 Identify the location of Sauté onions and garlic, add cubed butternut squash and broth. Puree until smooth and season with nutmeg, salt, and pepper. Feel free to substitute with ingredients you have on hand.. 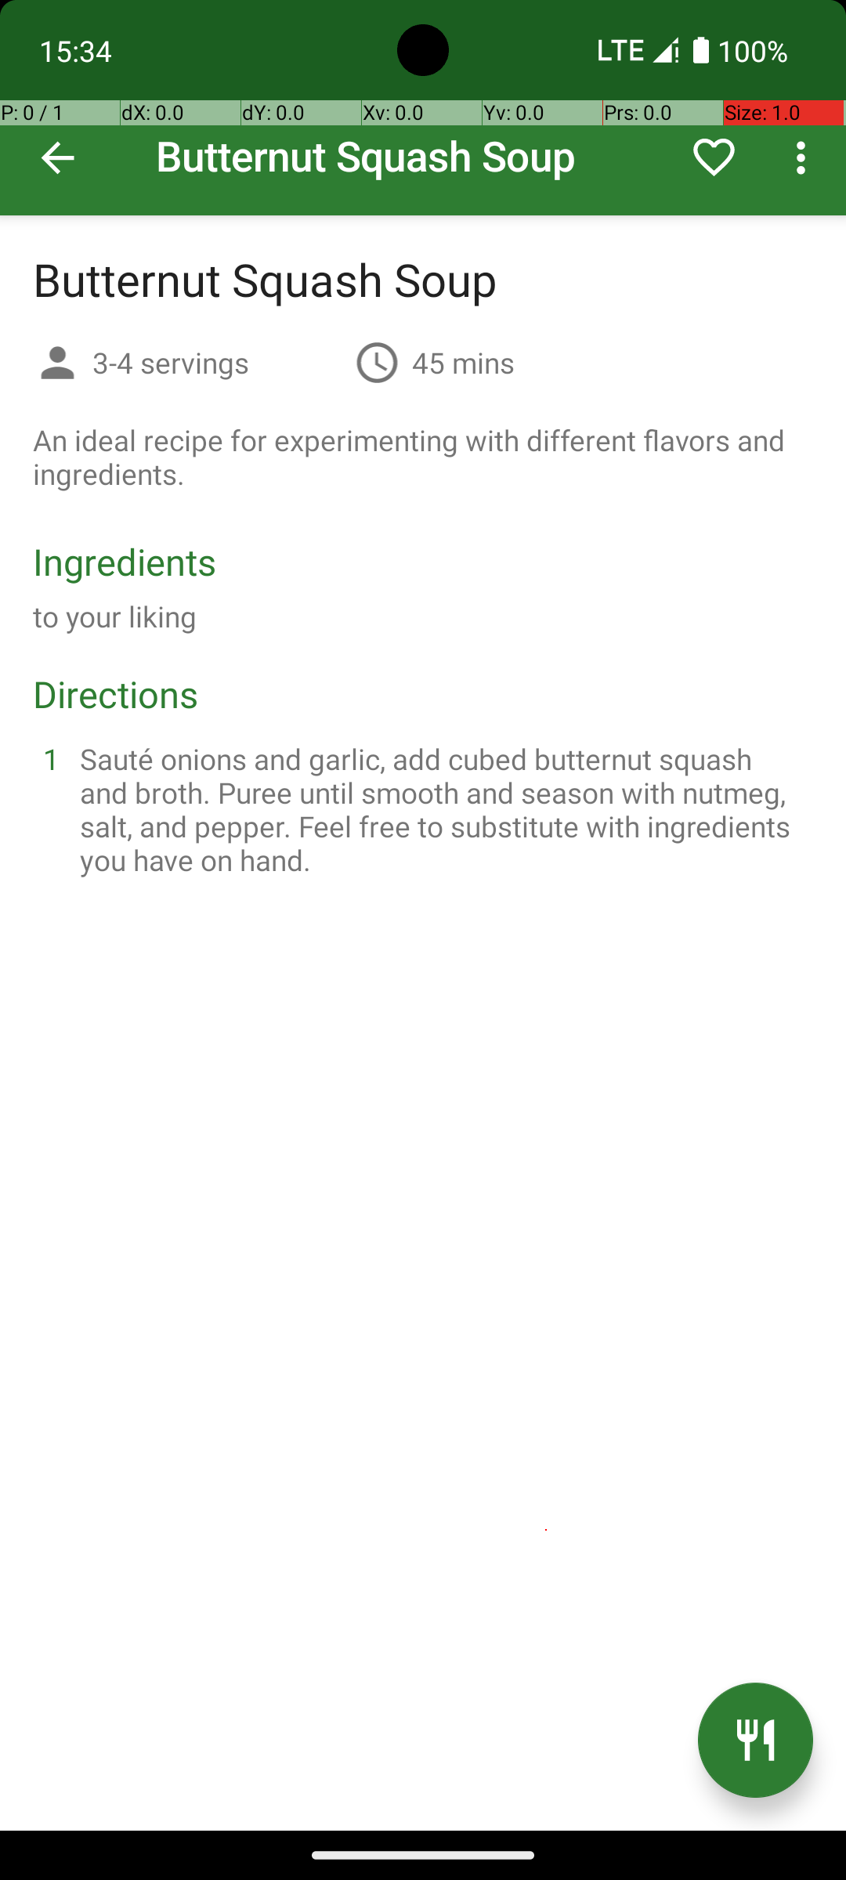
(442, 809).